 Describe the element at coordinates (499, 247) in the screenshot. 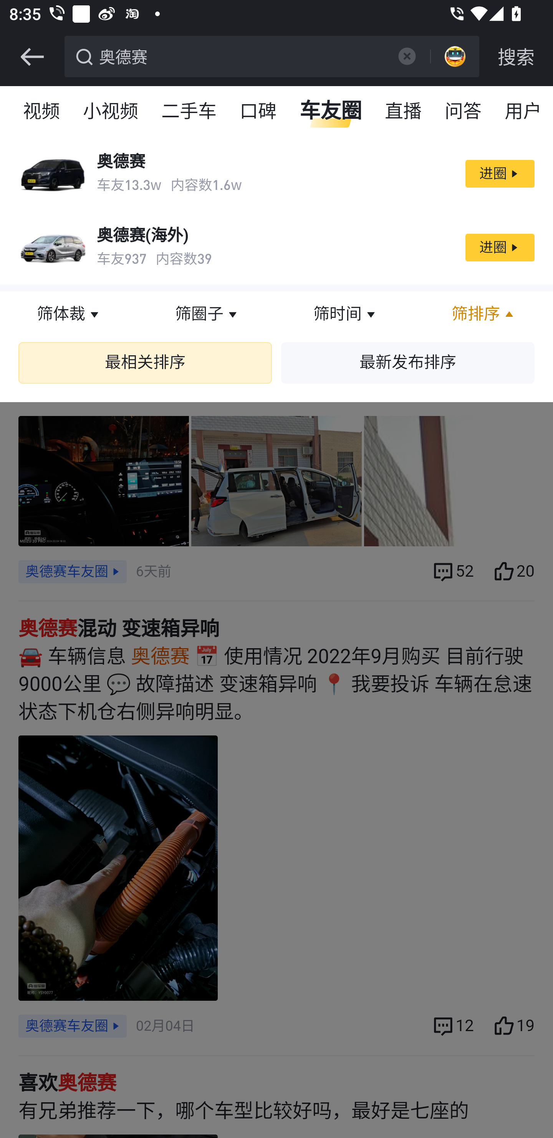

I see `进圈` at that location.